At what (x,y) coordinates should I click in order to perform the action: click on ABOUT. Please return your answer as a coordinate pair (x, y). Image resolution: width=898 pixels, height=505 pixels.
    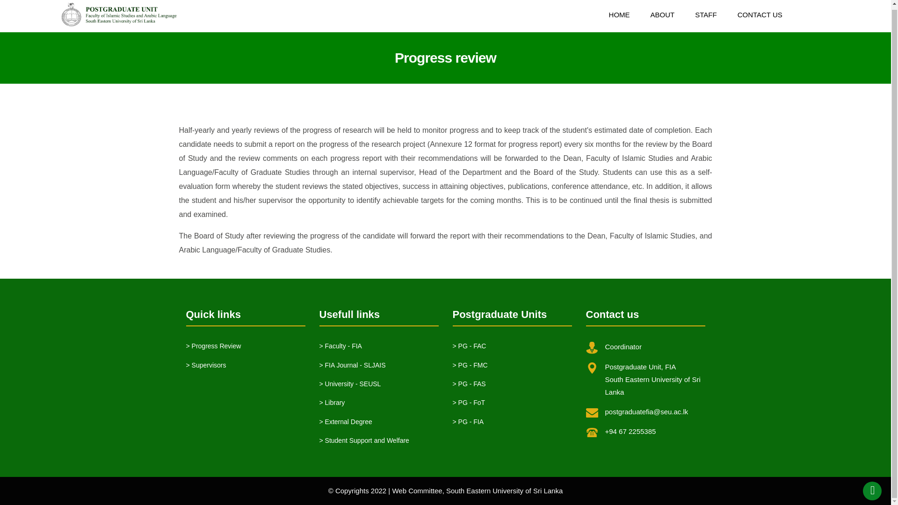
    Looking at the image, I should click on (662, 14).